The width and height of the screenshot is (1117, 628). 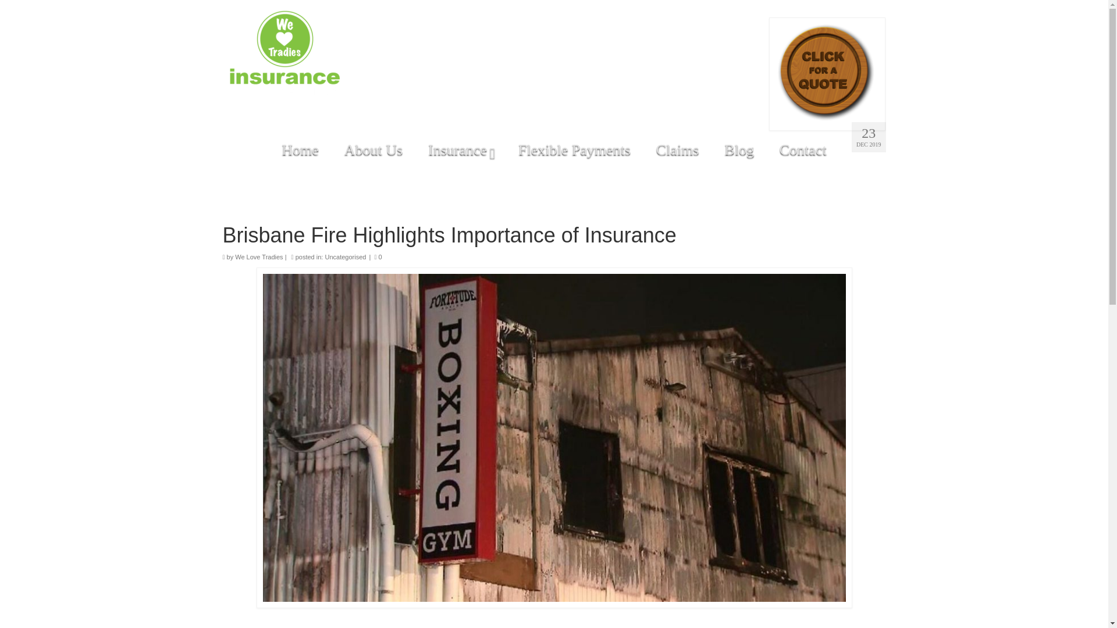 What do you see at coordinates (378, 257) in the screenshot?
I see `0` at bounding box center [378, 257].